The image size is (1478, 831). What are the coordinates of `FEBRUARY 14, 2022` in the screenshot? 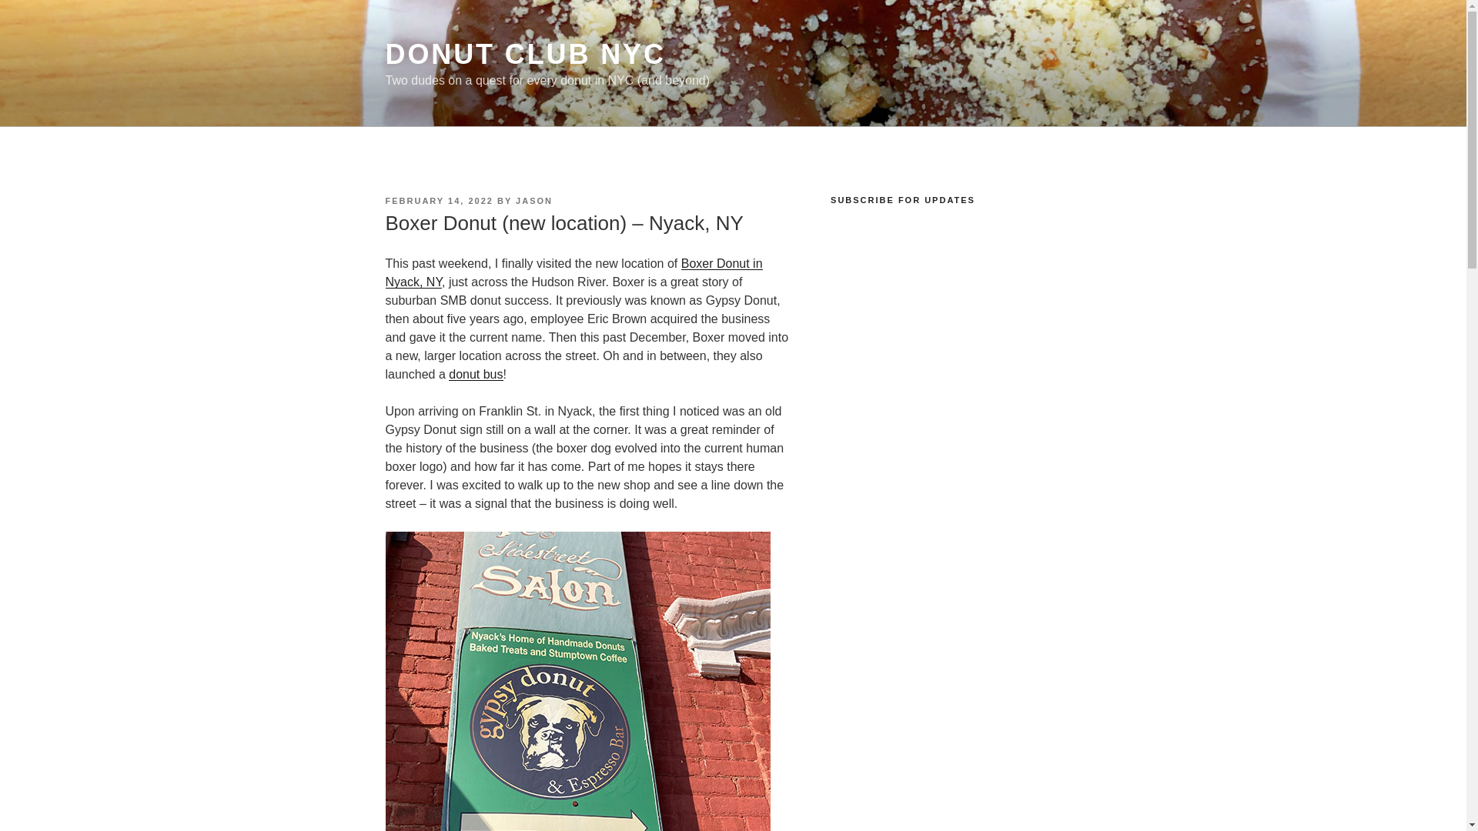 It's located at (438, 200).